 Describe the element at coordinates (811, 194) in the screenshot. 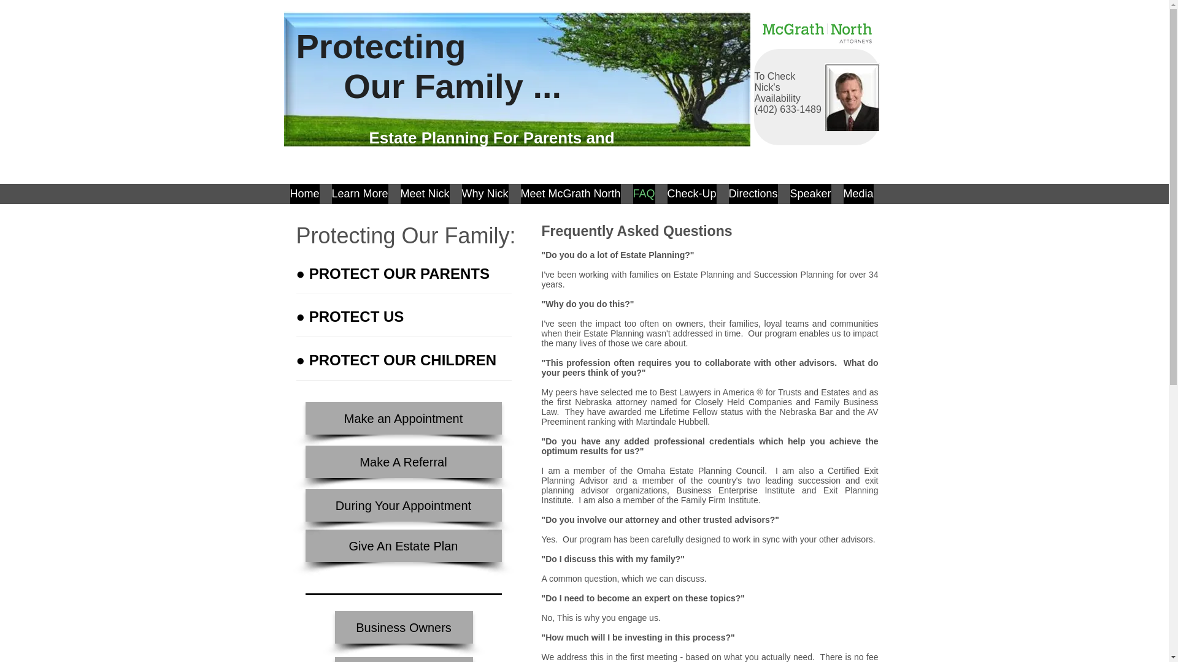

I see `Speaker` at that location.